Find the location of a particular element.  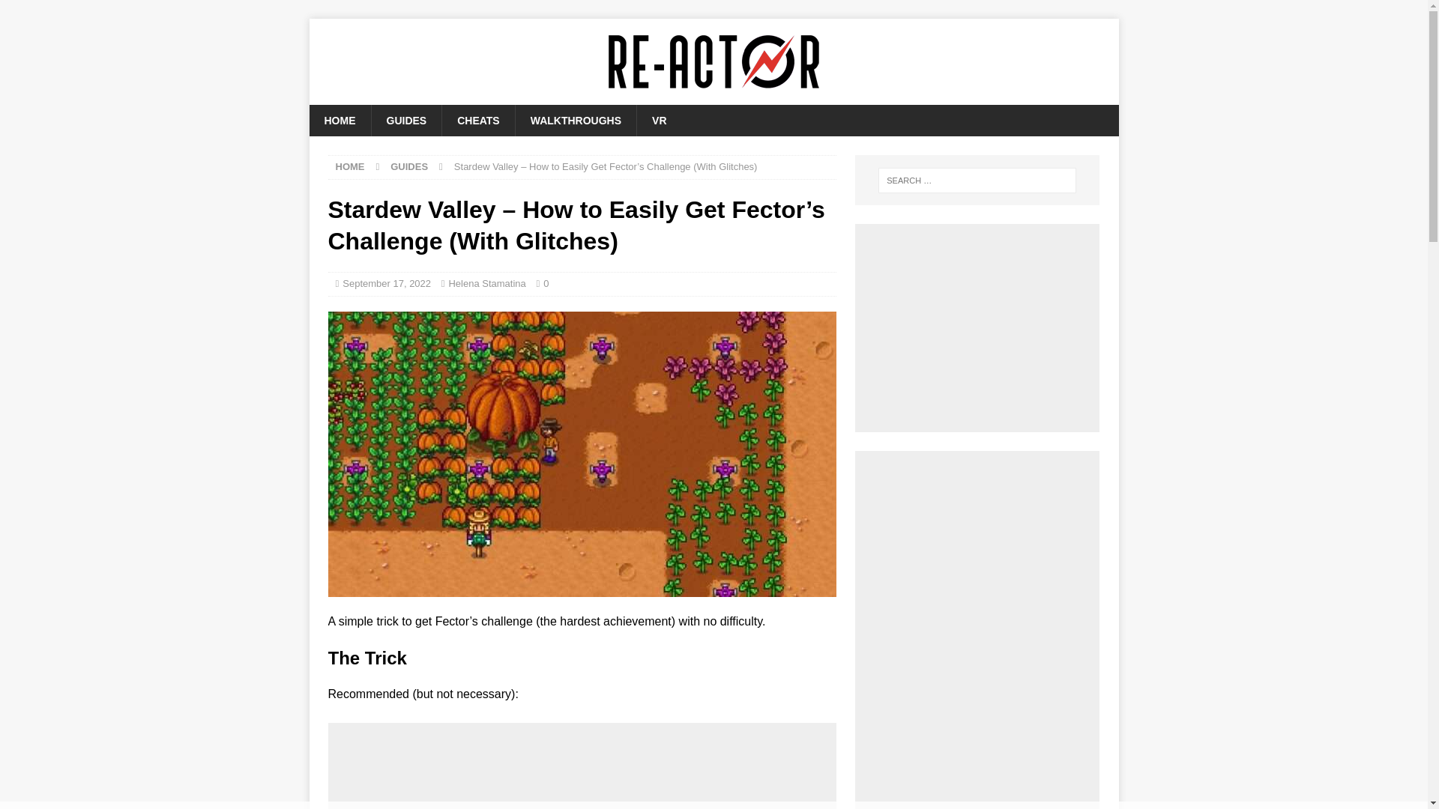

September 17, 2022 is located at coordinates (386, 283).